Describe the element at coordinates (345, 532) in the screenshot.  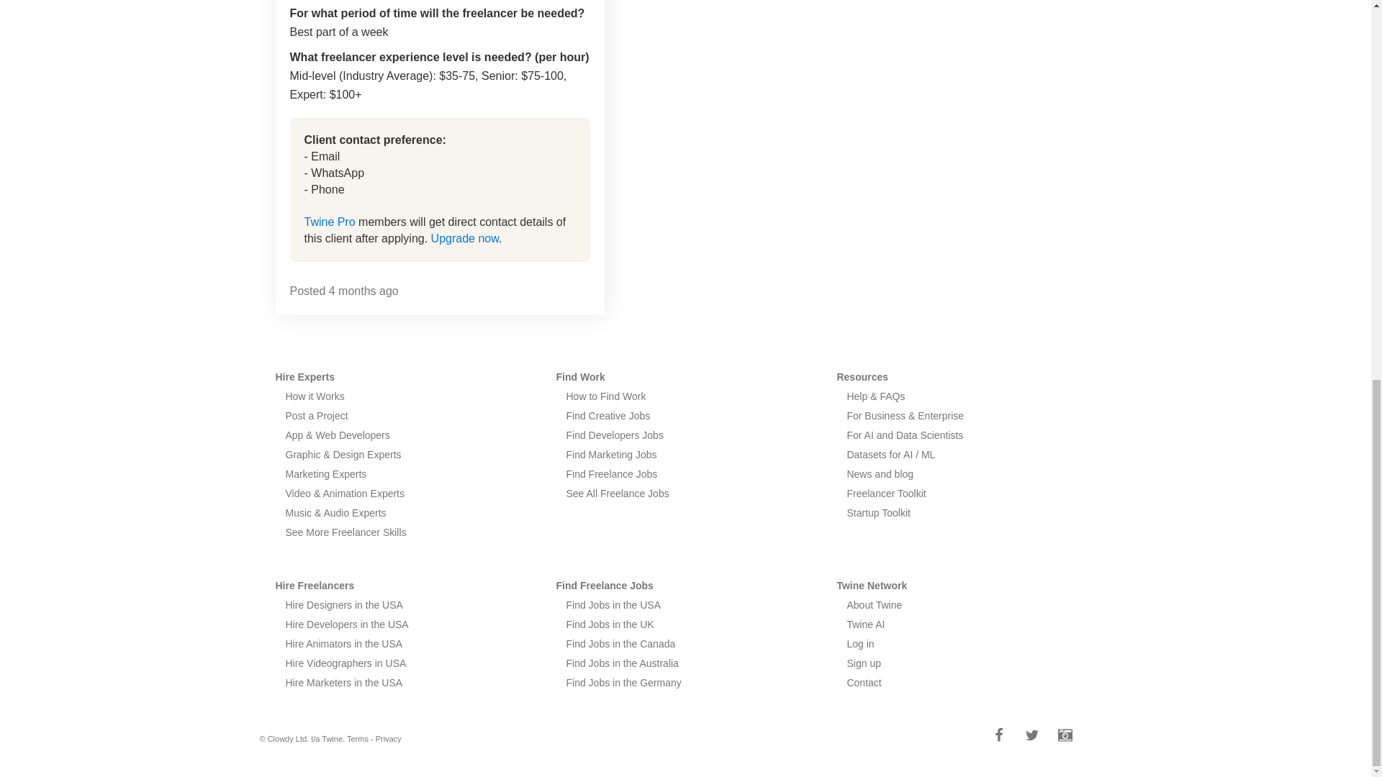
I see `See More Freelancer Skills` at that location.